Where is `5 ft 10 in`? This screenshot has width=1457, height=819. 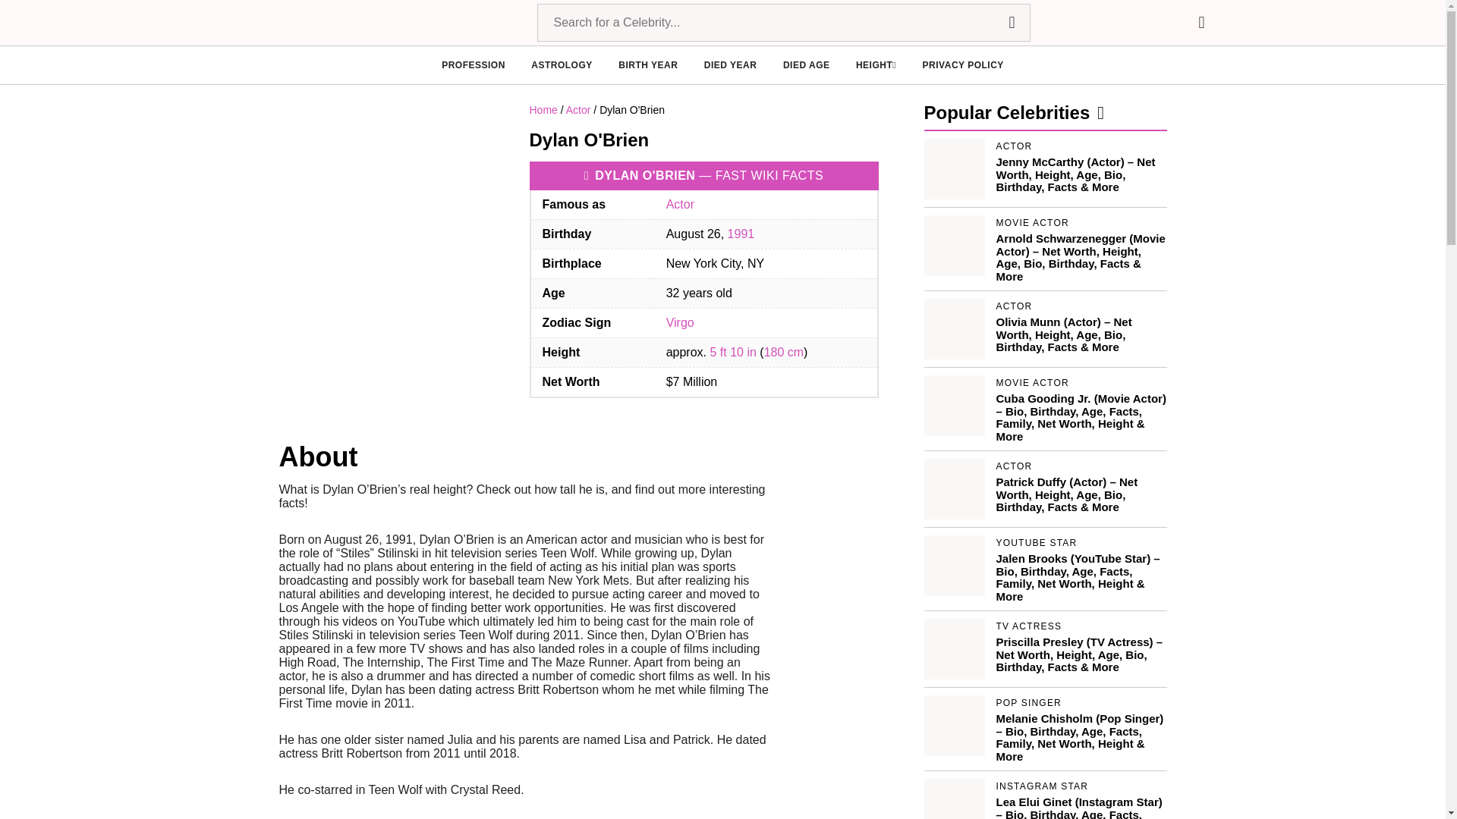
5 ft 10 in is located at coordinates (733, 352).